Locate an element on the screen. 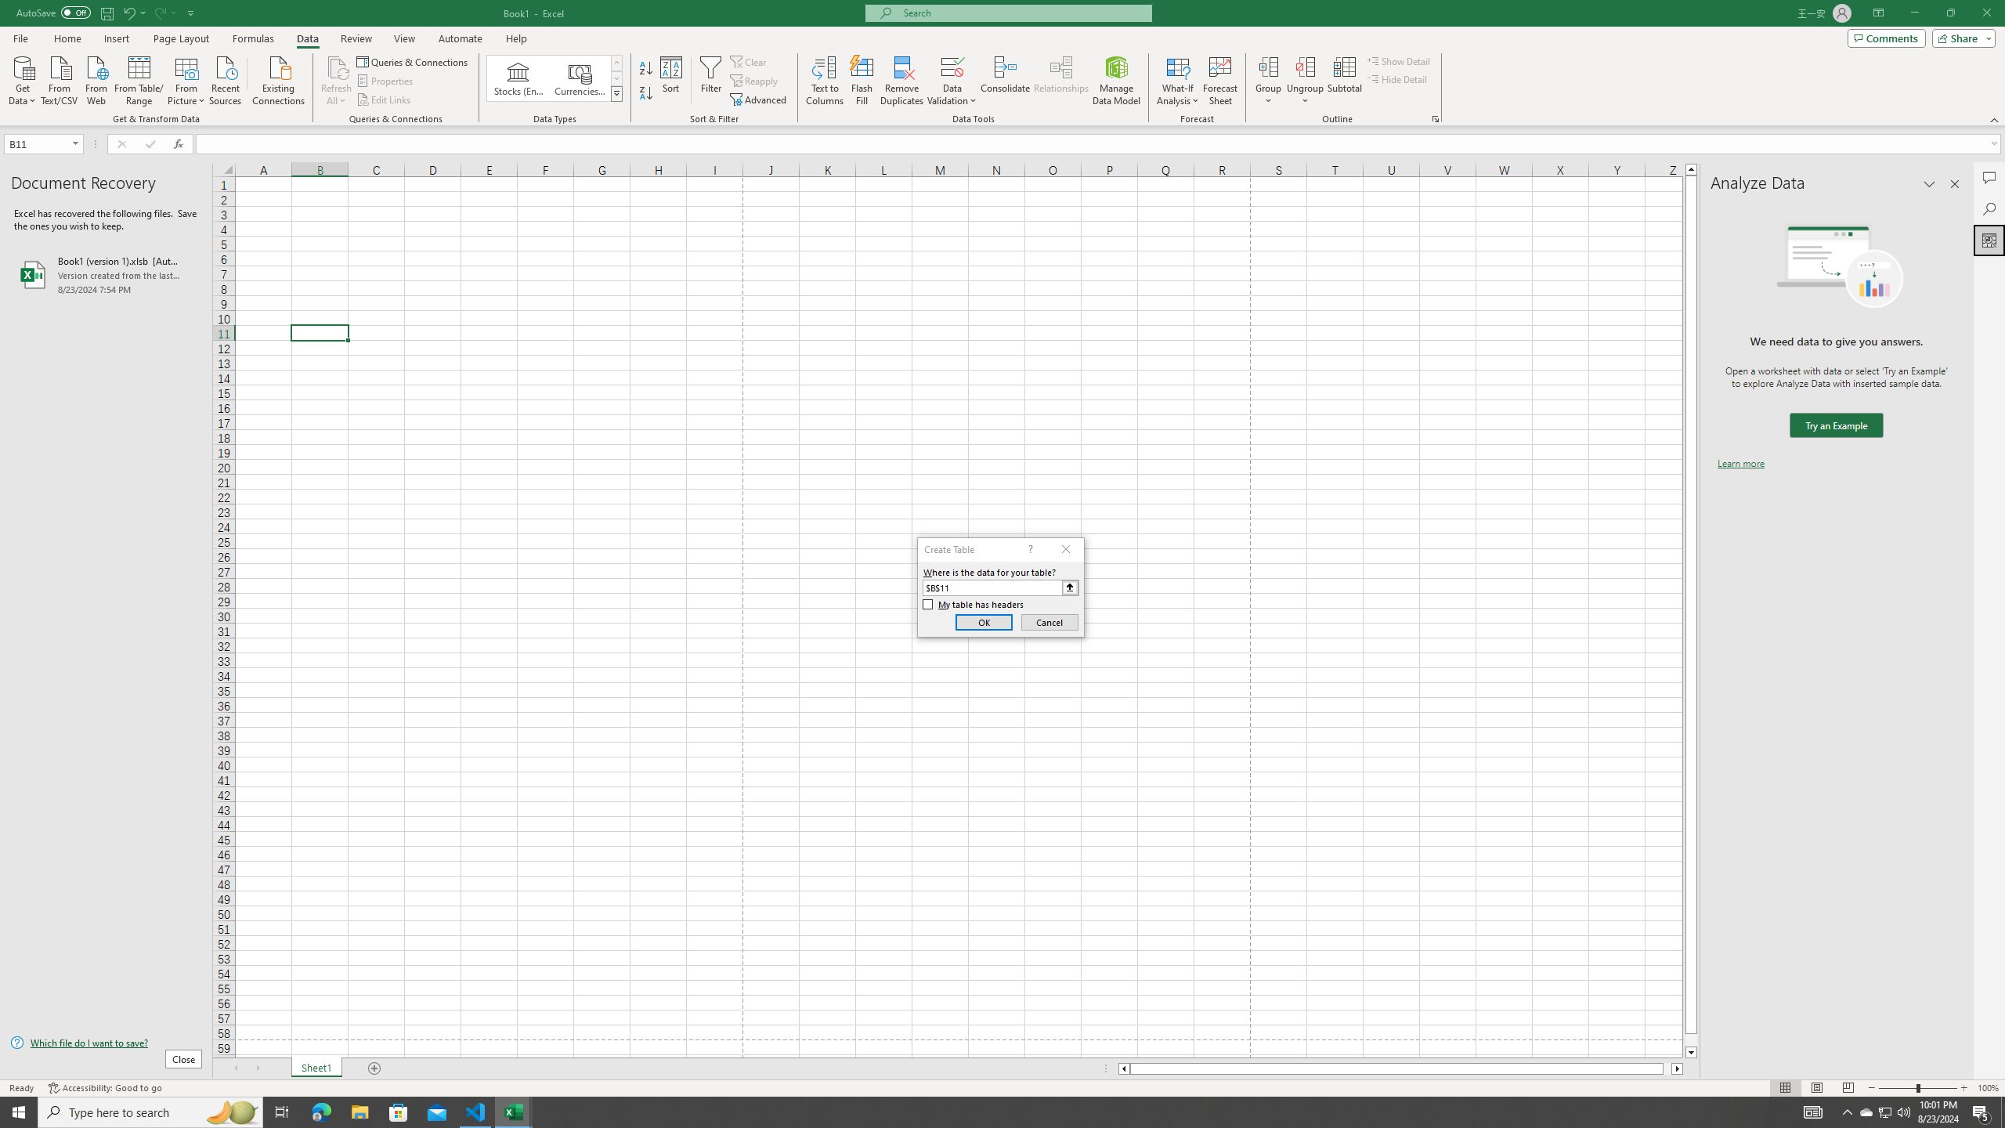 The image size is (2005, 1128). Data Types is located at coordinates (617, 93).